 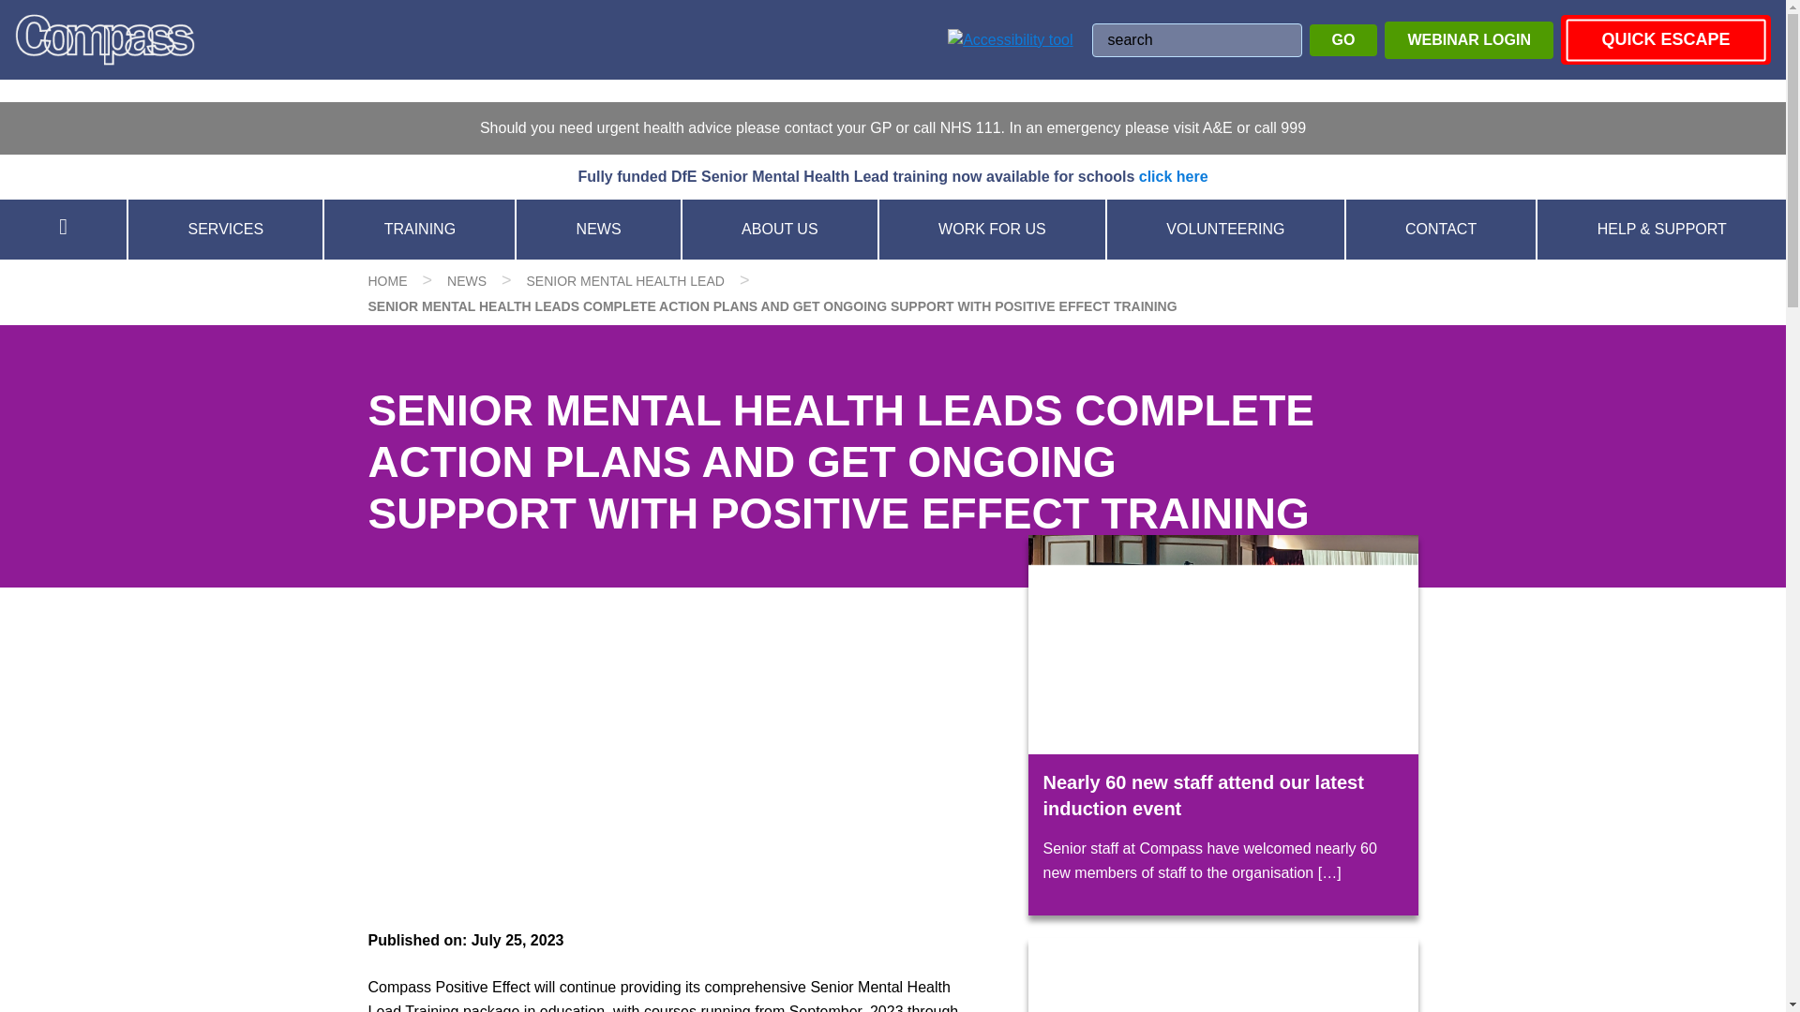 I want to click on click here, so click(x=1174, y=176).